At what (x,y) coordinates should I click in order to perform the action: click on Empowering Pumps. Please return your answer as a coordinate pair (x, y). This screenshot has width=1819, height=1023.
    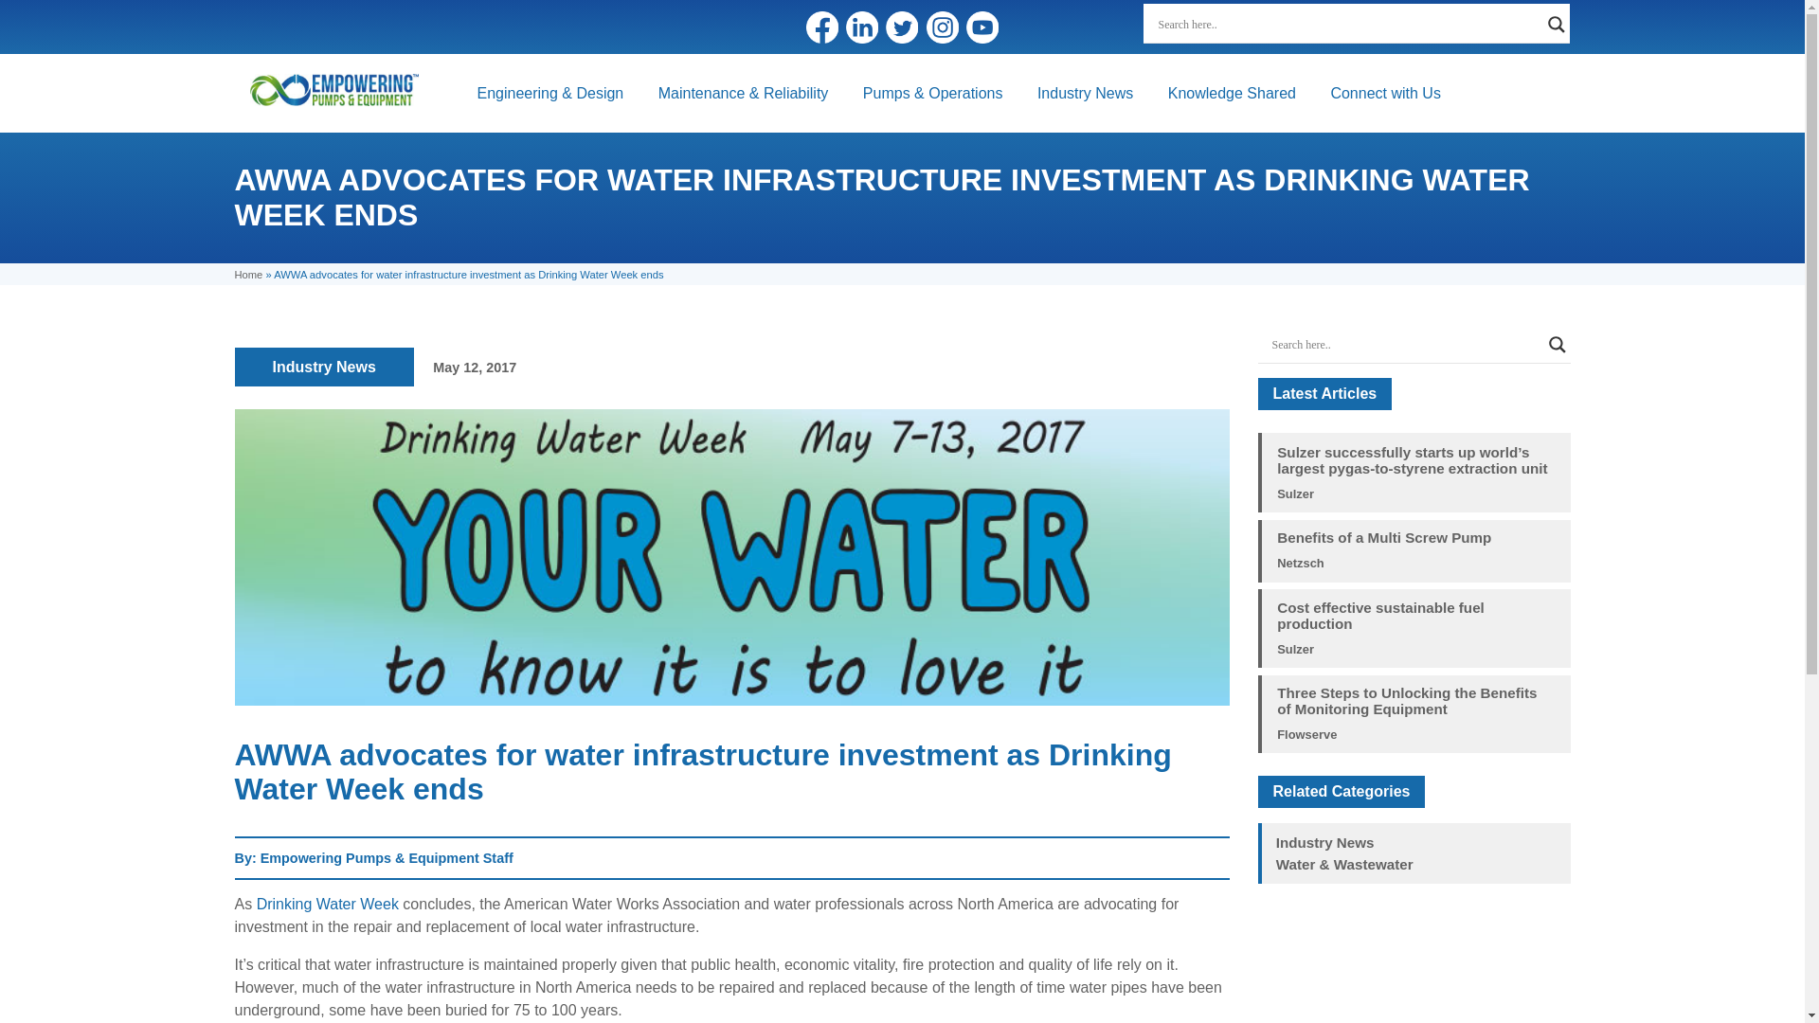
    Looking at the image, I should click on (333, 89).